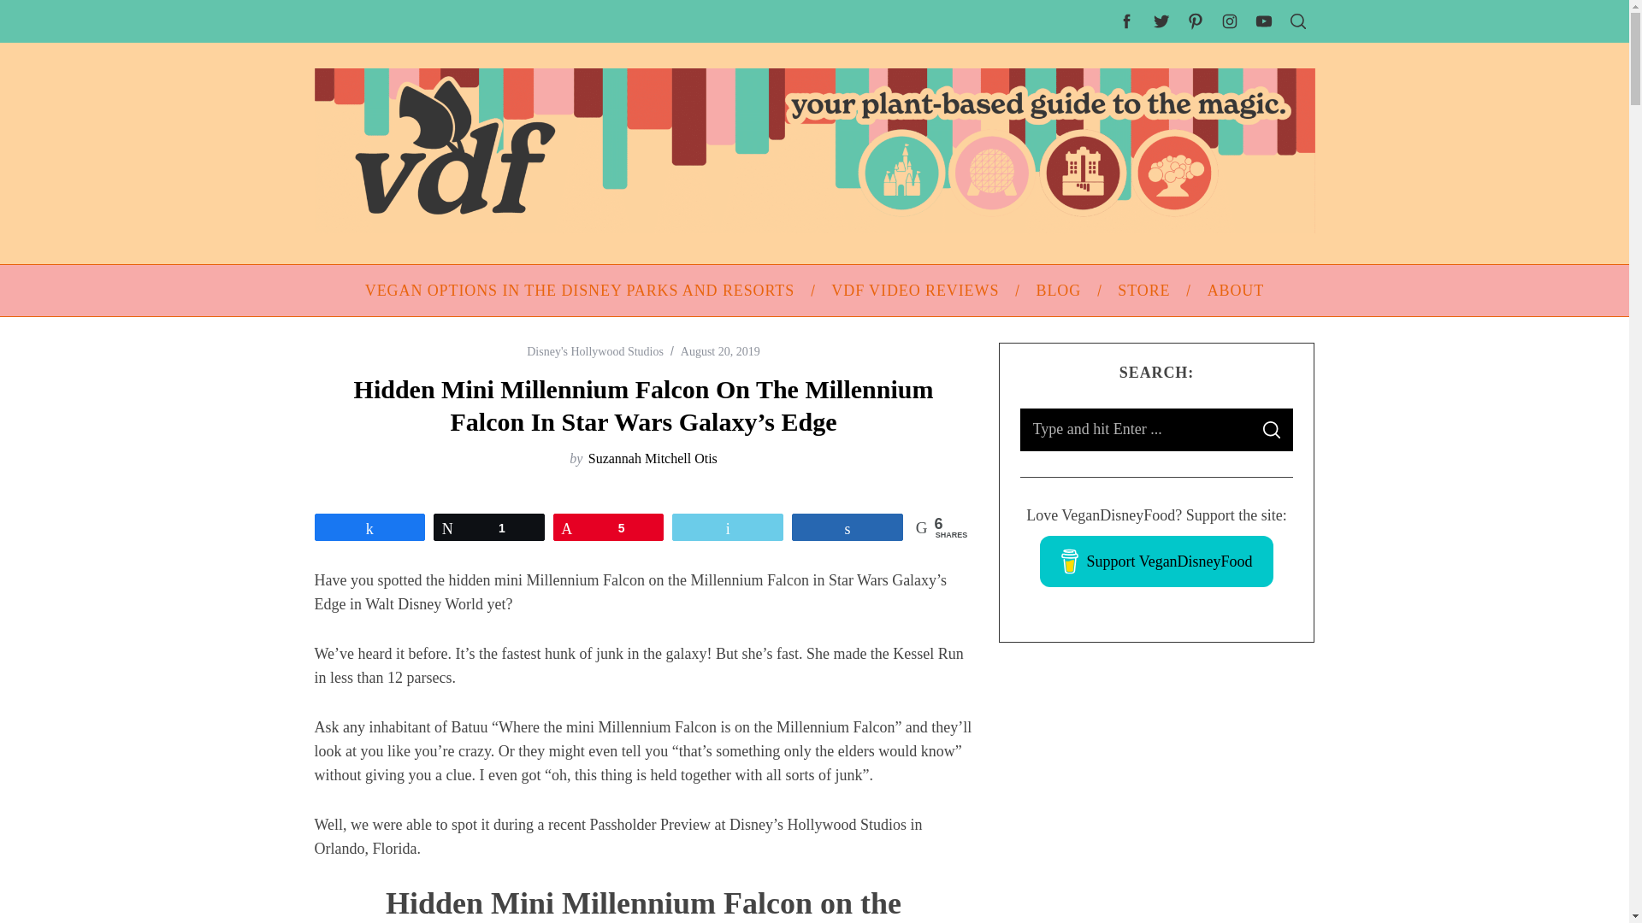  I want to click on ABOUT, so click(1235, 291).